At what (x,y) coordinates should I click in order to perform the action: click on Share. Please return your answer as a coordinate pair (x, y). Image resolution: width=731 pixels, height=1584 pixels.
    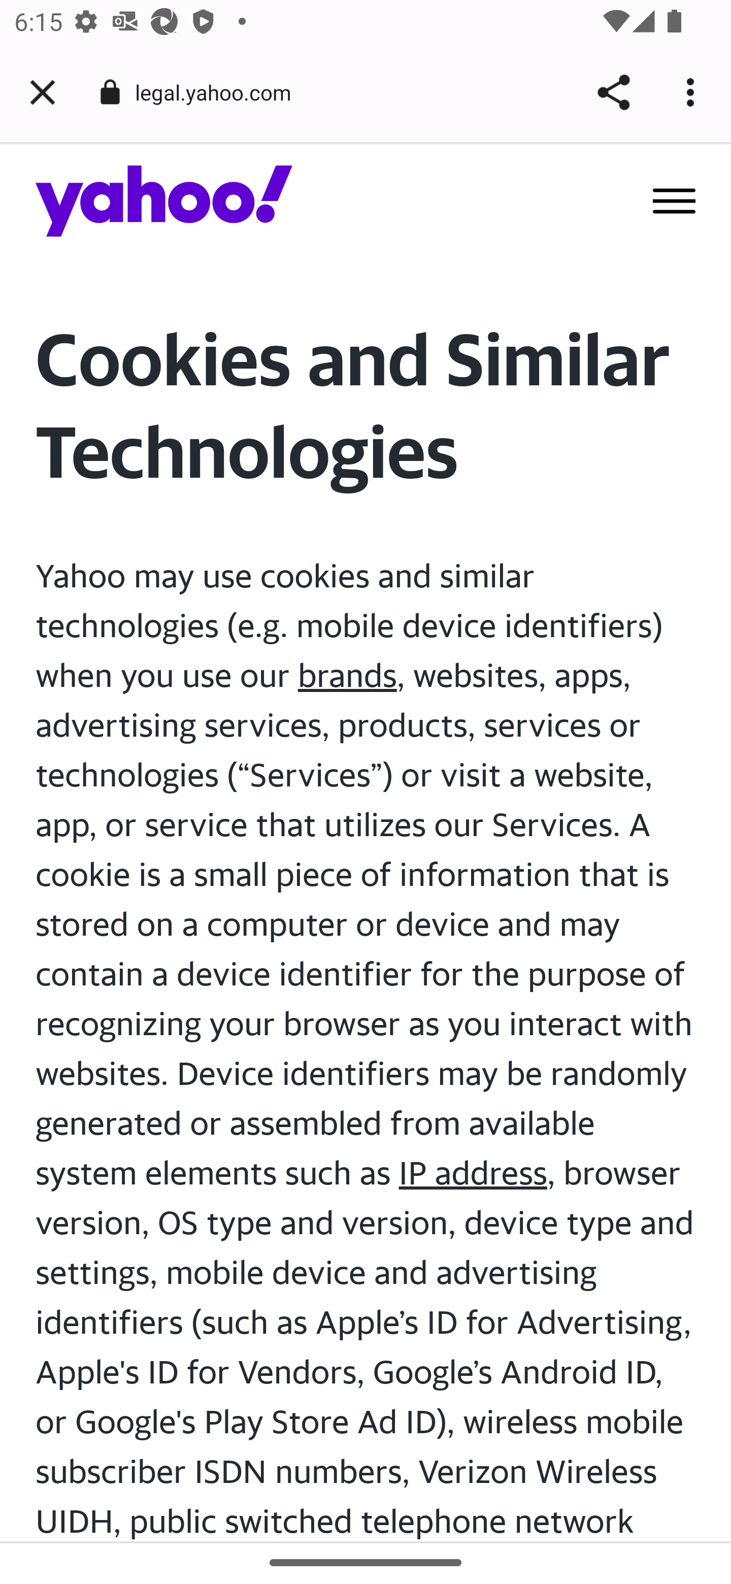
    Looking at the image, I should click on (613, 92).